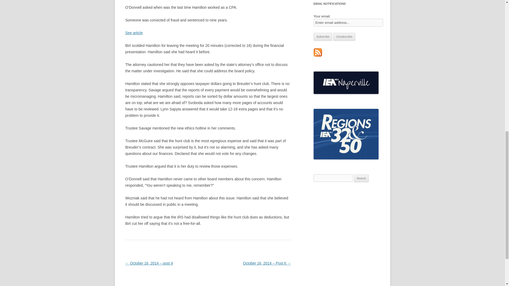  What do you see at coordinates (361, 178) in the screenshot?
I see `Search` at bounding box center [361, 178].